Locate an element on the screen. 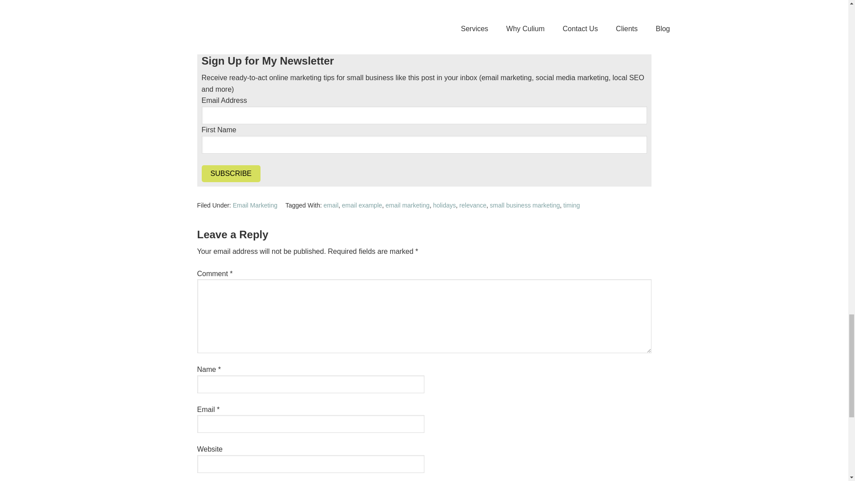 The image size is (855, 481). small business marketing is located at coordinates (525, 205).